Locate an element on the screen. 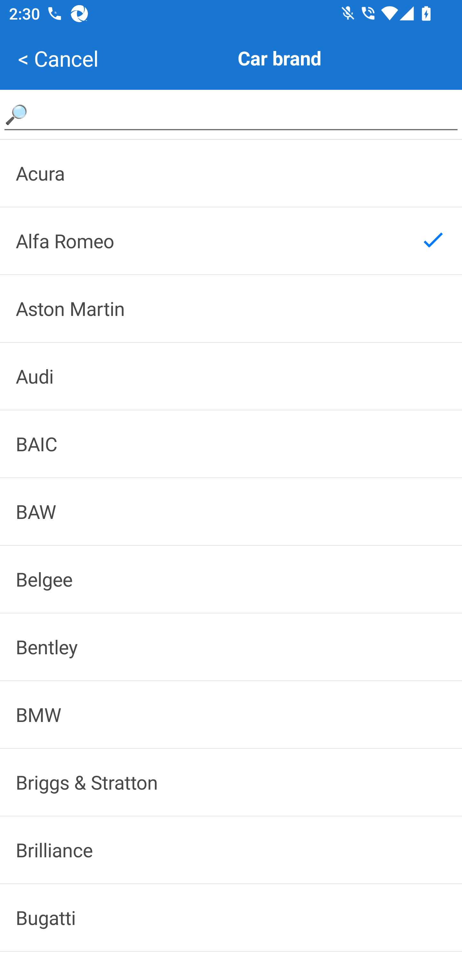 Image resolution: width=462 pixels, height=975 pixels. < Cancel is located at coordinates (58, 58).